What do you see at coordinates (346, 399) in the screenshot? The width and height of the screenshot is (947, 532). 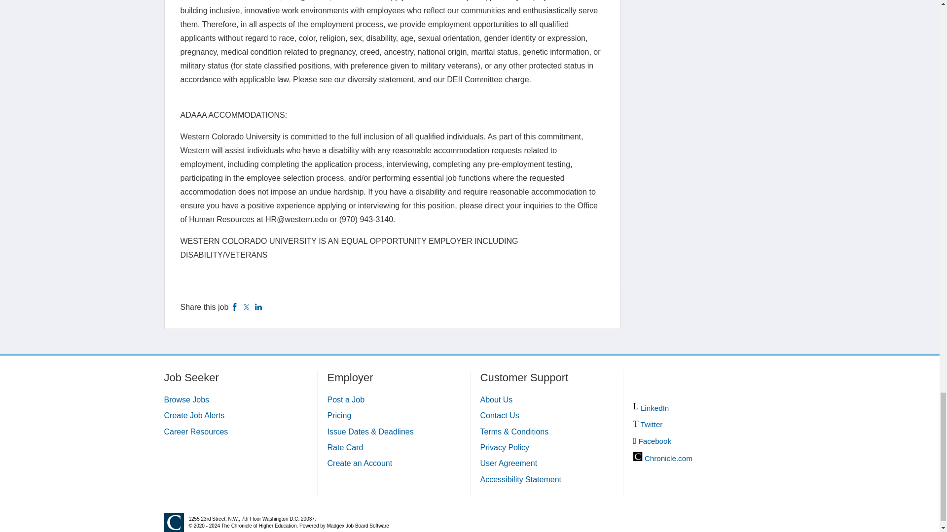 I see `Post a Job` at bounding box center [346, 399].